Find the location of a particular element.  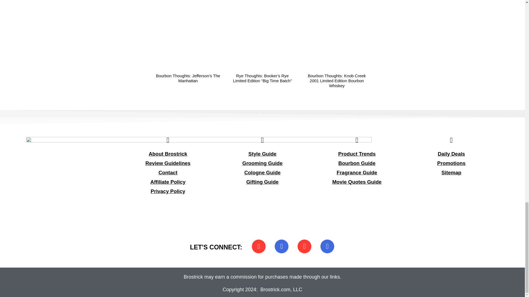

Review Guidelines is located at coordinates (168, 163).